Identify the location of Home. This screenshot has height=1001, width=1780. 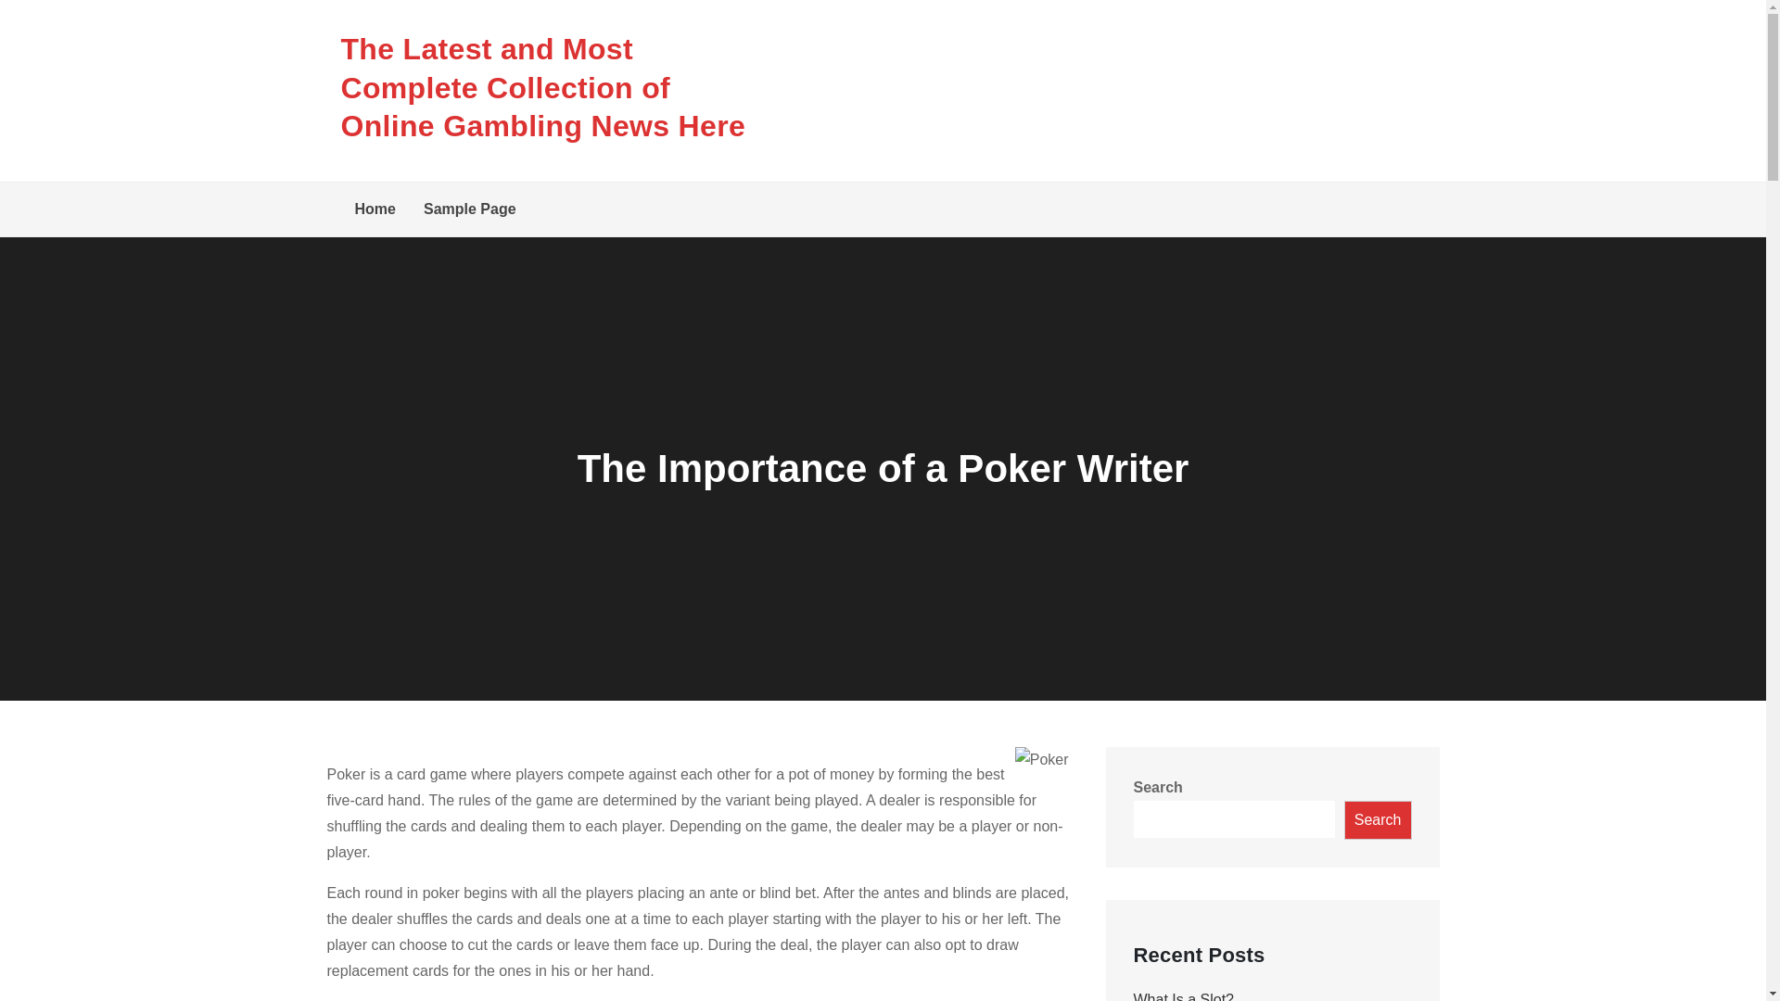
(375, 209).